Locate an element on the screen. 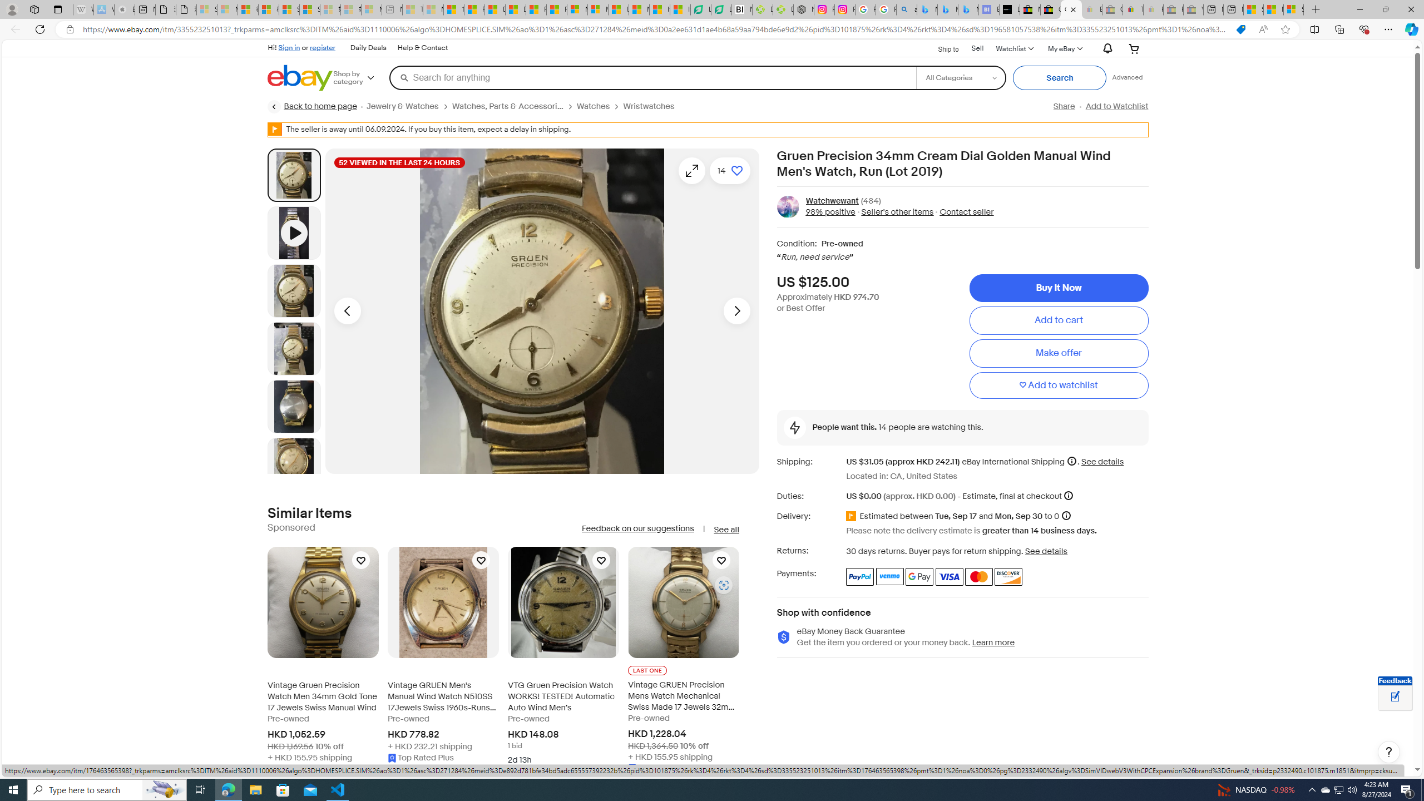 The height and width of the screenshot is (801, 1424). Delivery alert flag is located at coordinates (853, 517).